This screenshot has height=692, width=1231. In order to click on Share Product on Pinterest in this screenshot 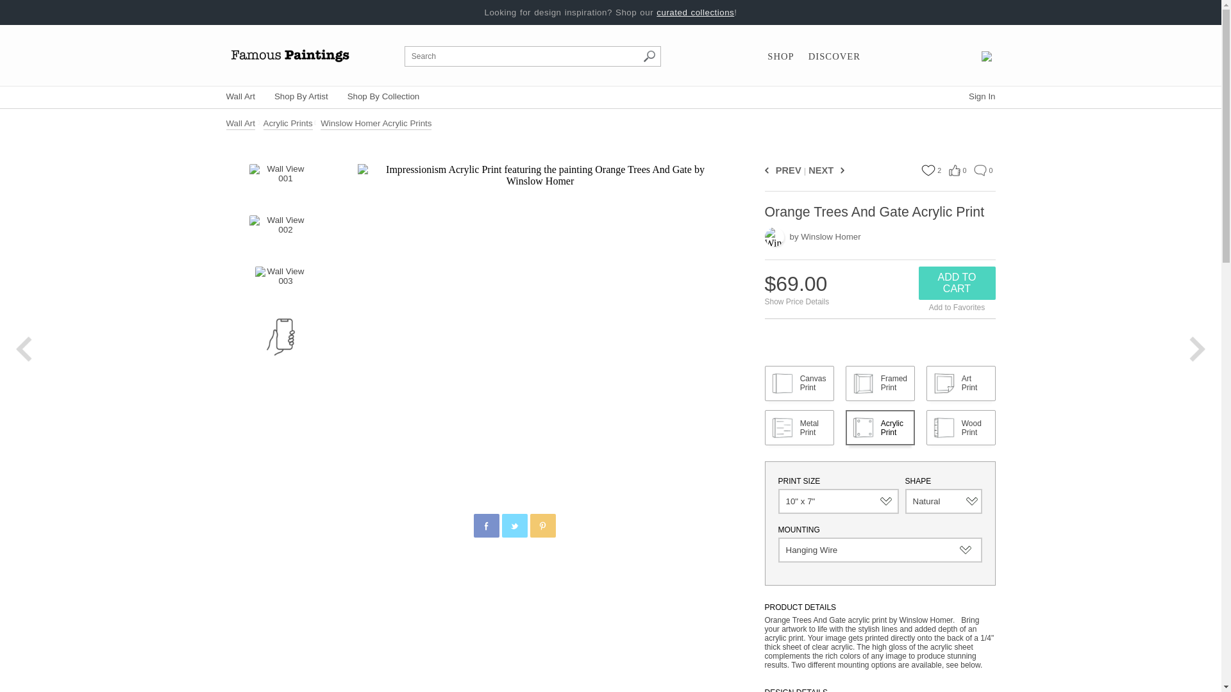, I will do `click(542, 525)`.